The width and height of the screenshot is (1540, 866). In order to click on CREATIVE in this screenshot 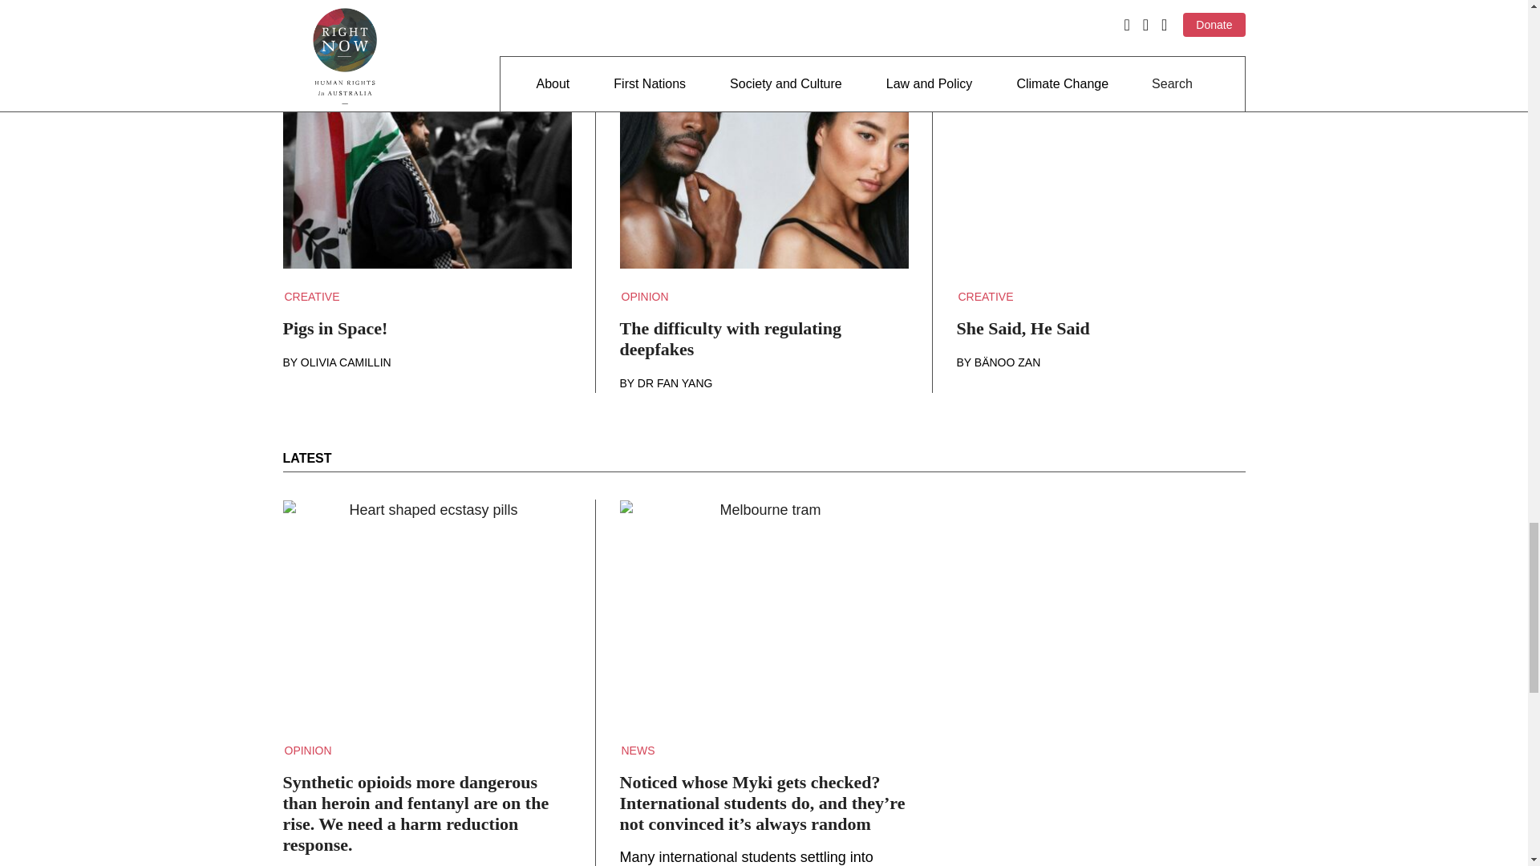, I will do `click(985, 297)`.